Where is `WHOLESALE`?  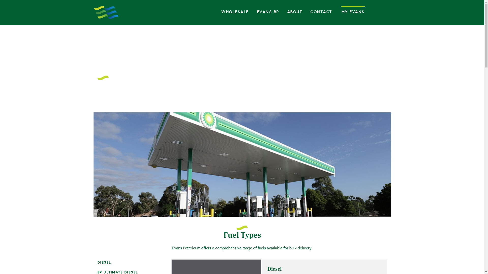 WHOLESALE is located at coordinates (235, 12).